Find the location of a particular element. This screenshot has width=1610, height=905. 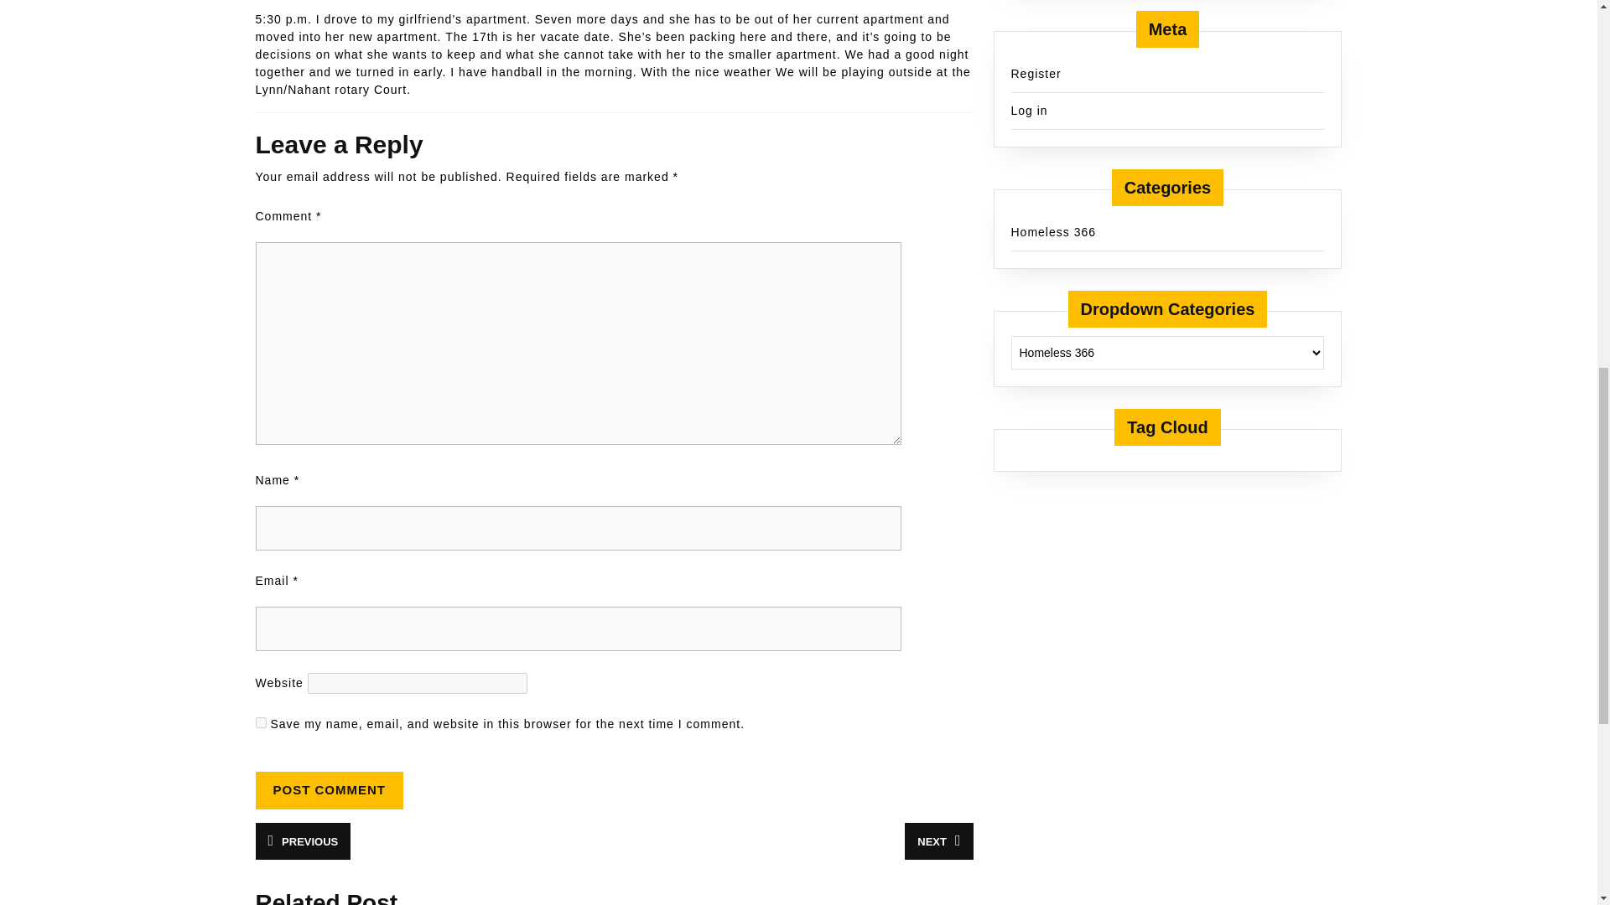

Register is located at coordinates (1036, 74).